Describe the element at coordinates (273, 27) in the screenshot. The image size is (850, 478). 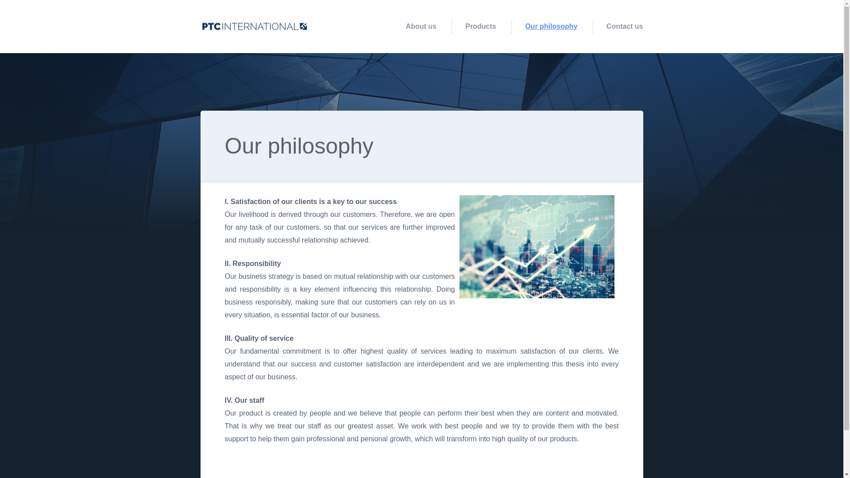
I see `PROTTECO INTERNATIONAL LTD.` at that location.